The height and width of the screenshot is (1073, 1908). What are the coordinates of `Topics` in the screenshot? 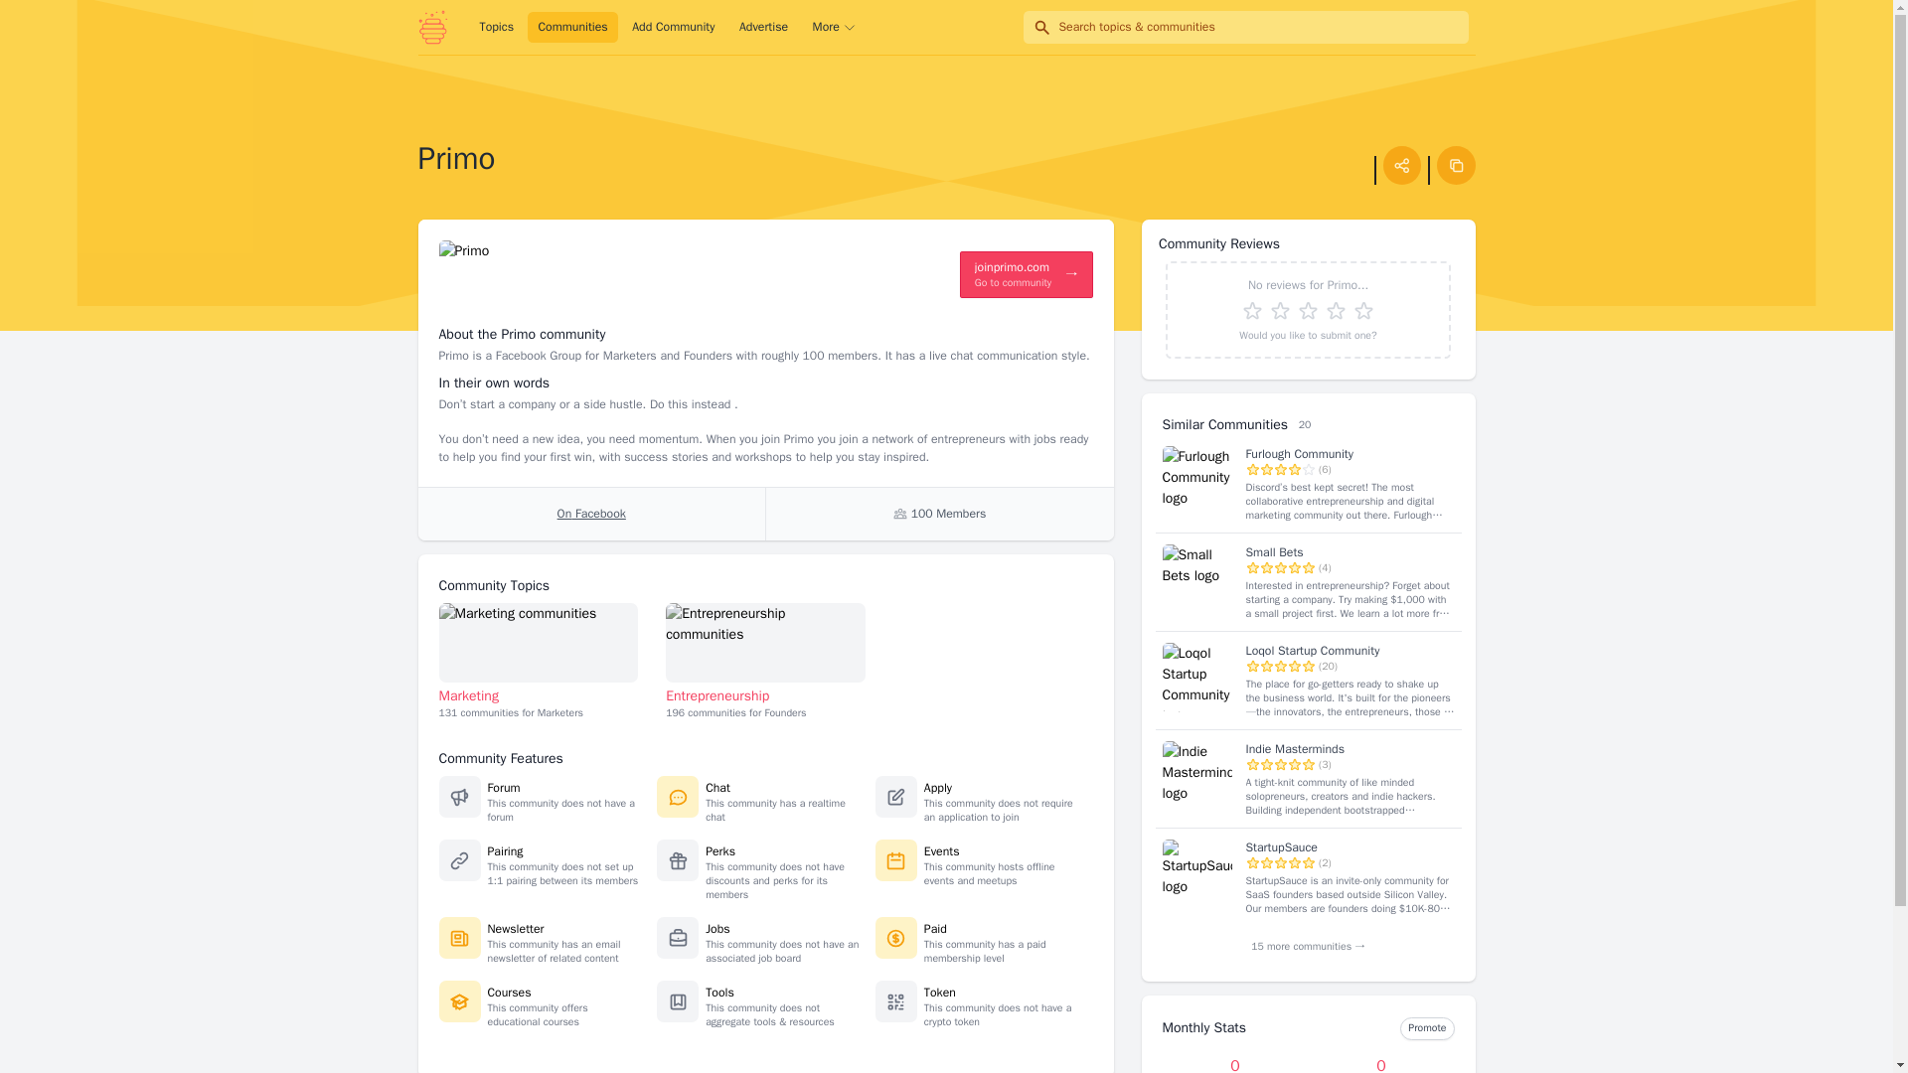 It's located at (934, 928).